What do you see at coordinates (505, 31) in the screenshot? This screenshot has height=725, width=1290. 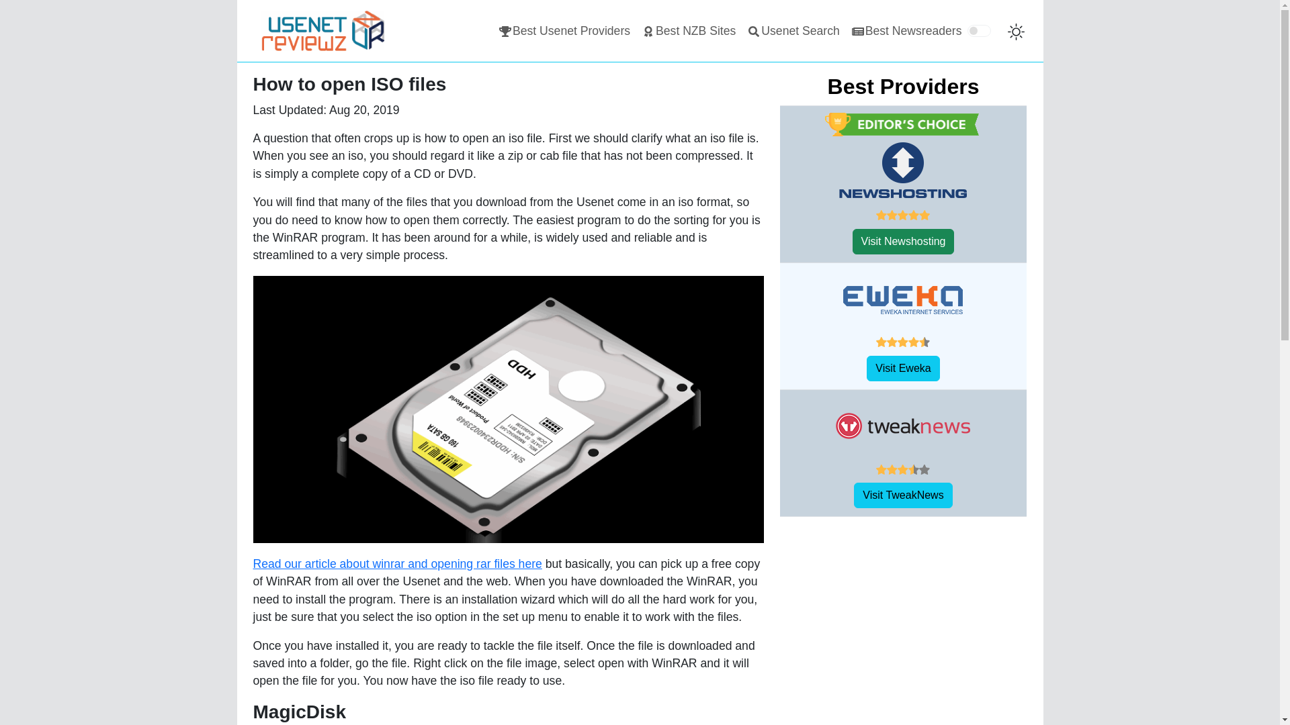 I see `Best Usenet Providers` at bounding box center [505, 31].